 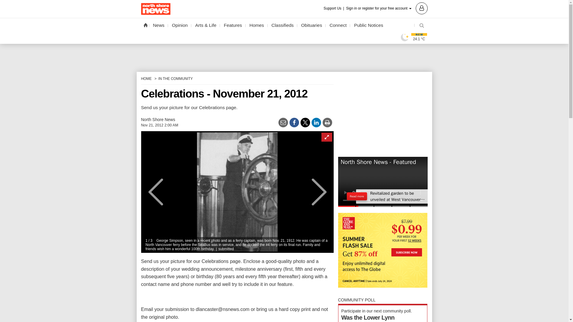 What do you see at coordinates (387, 8) in the screenshot?
I see `Sign in or register for your free account` at bounding box center [387, 8].